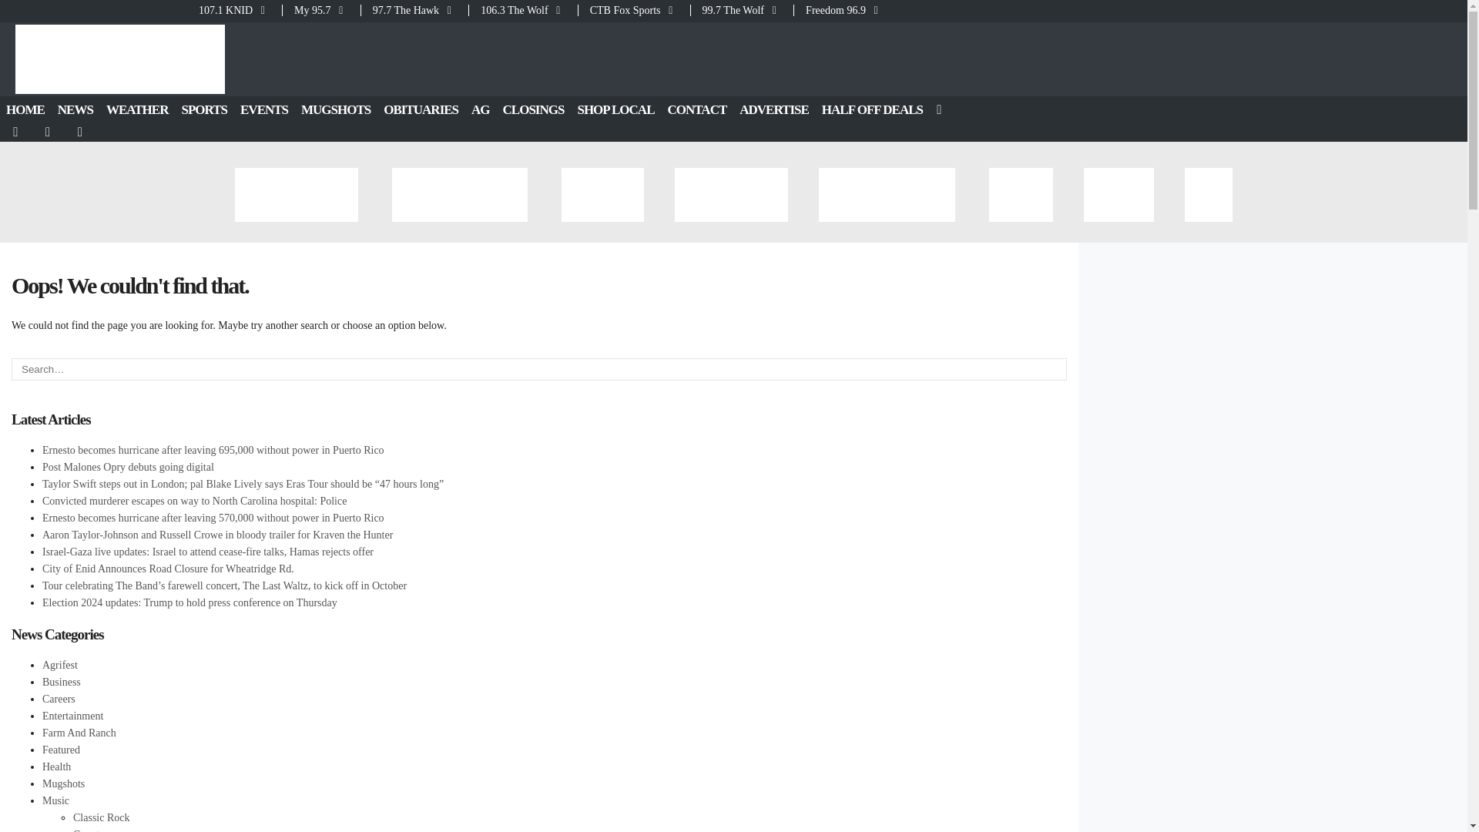  What do you see at coordinates (321, 10) in the screenshot?
I see `My 95.7` at bounding box center [321, 10].